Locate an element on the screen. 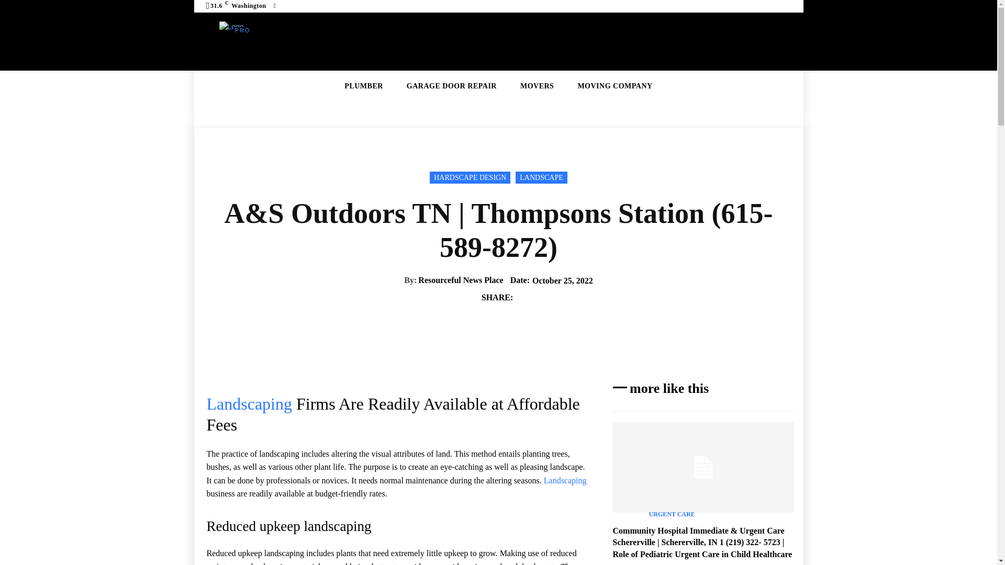 The height and width of the screenshot is (565, 1005). URGENT CARE is located at coordinates (672, 514).